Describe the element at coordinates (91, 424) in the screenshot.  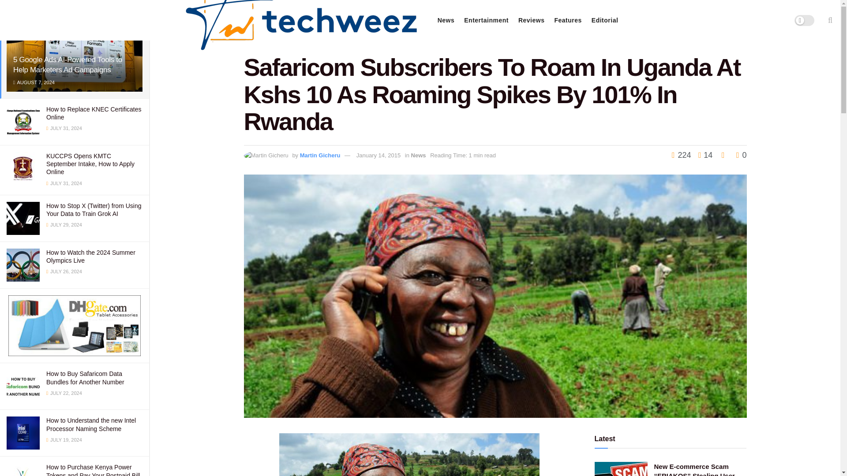
I see `How to Understand the new Intel Processor Naming Scheme` at that location.